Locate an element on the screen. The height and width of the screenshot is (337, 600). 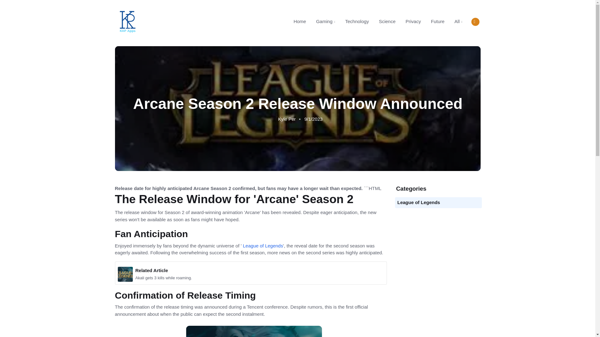
Gaming is located at coordinates (325, 21).